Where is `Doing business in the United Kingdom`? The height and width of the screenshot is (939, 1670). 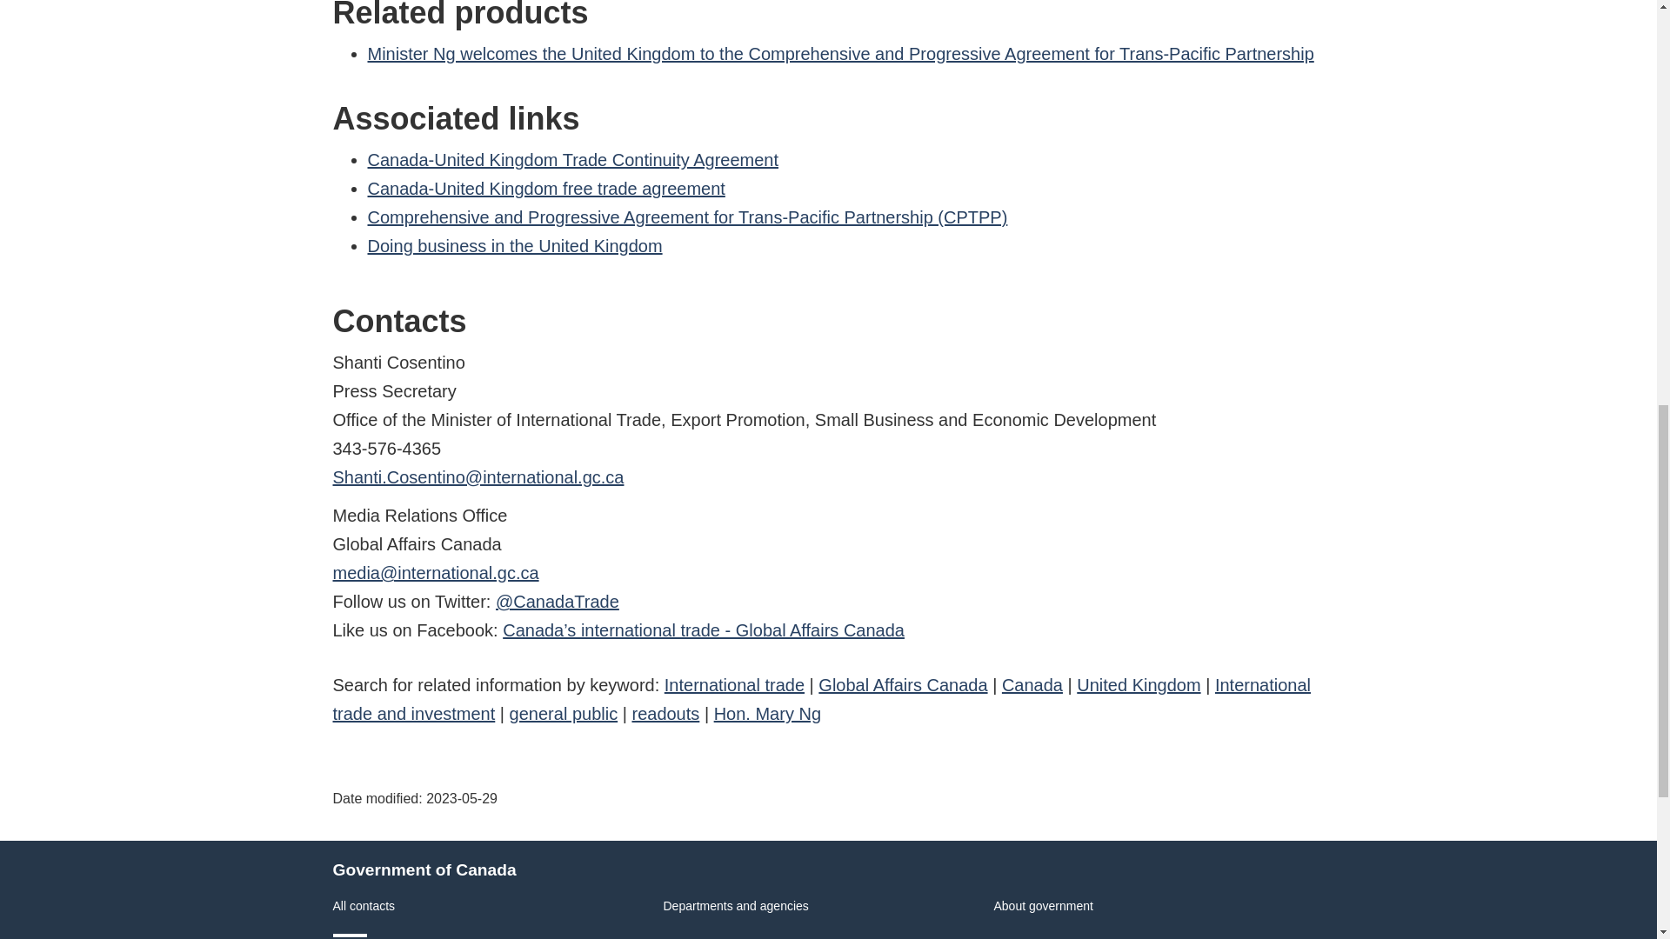
Doing business in the United Kingdom is located at coordinates (514, 245).